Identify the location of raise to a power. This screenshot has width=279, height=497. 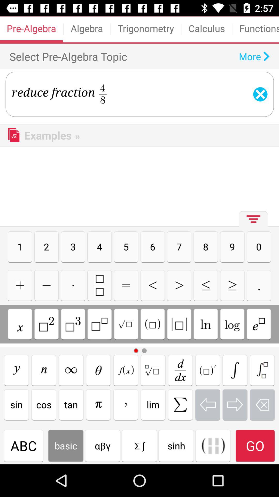
(99, 324).